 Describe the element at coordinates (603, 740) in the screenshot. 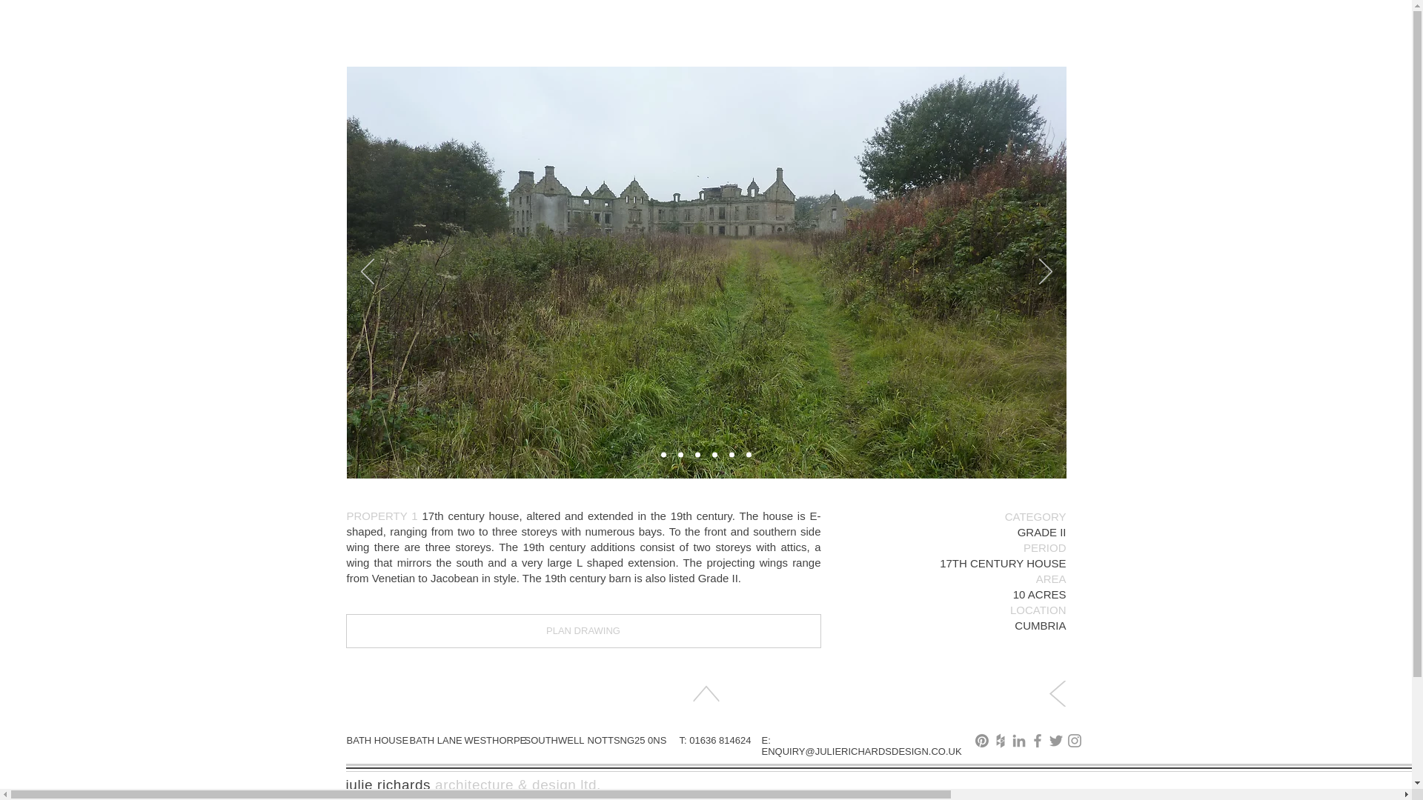

I see `NOTTS` at that location.